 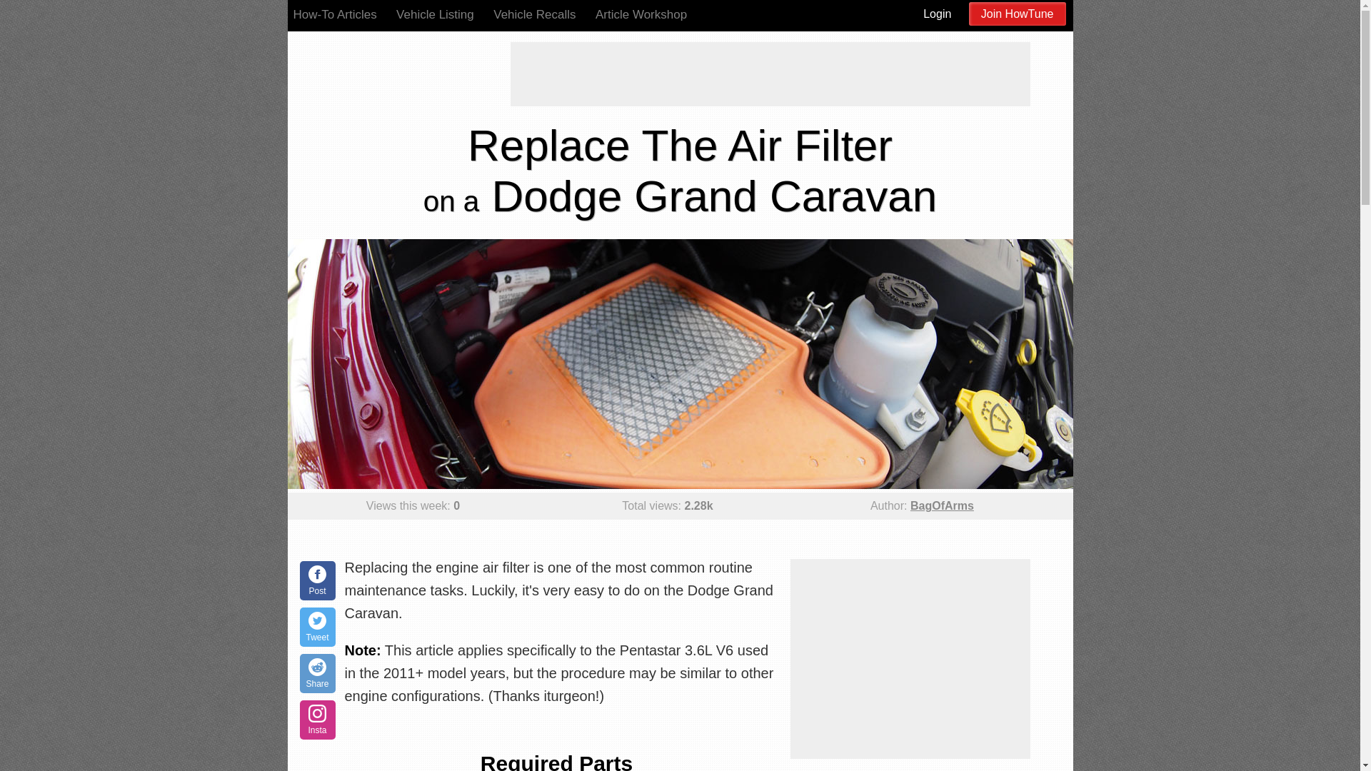 I want to click on Article Workshop, so click(x=641, y=14).